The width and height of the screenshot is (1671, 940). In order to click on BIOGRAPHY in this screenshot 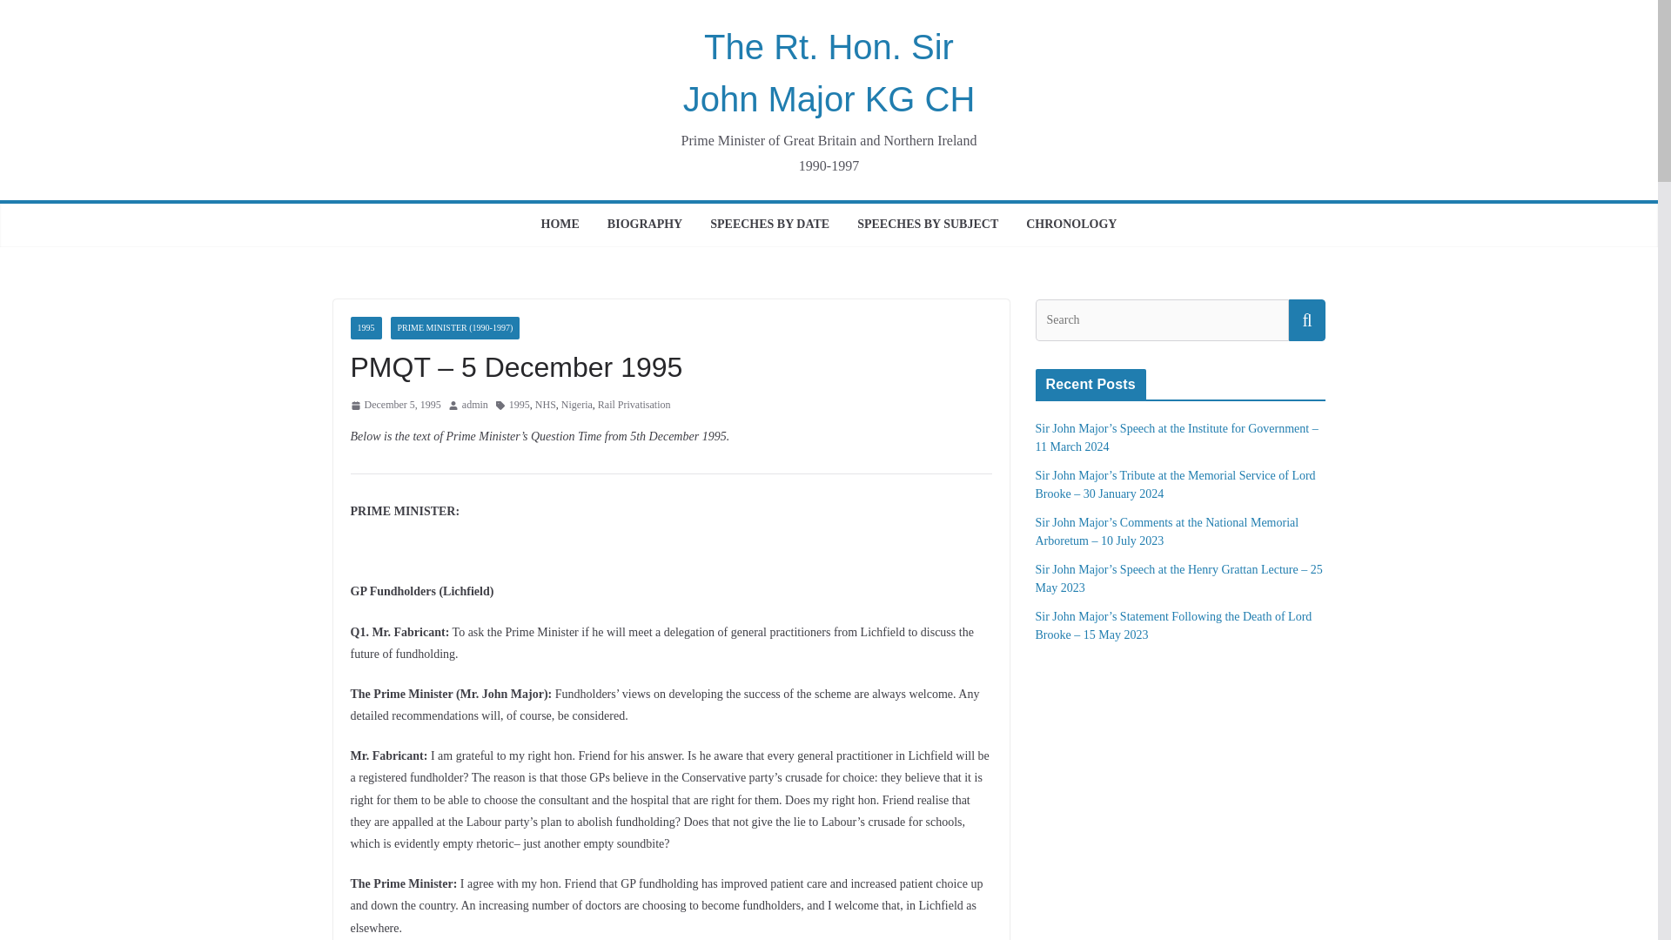, I will do `click(644, 225)`.